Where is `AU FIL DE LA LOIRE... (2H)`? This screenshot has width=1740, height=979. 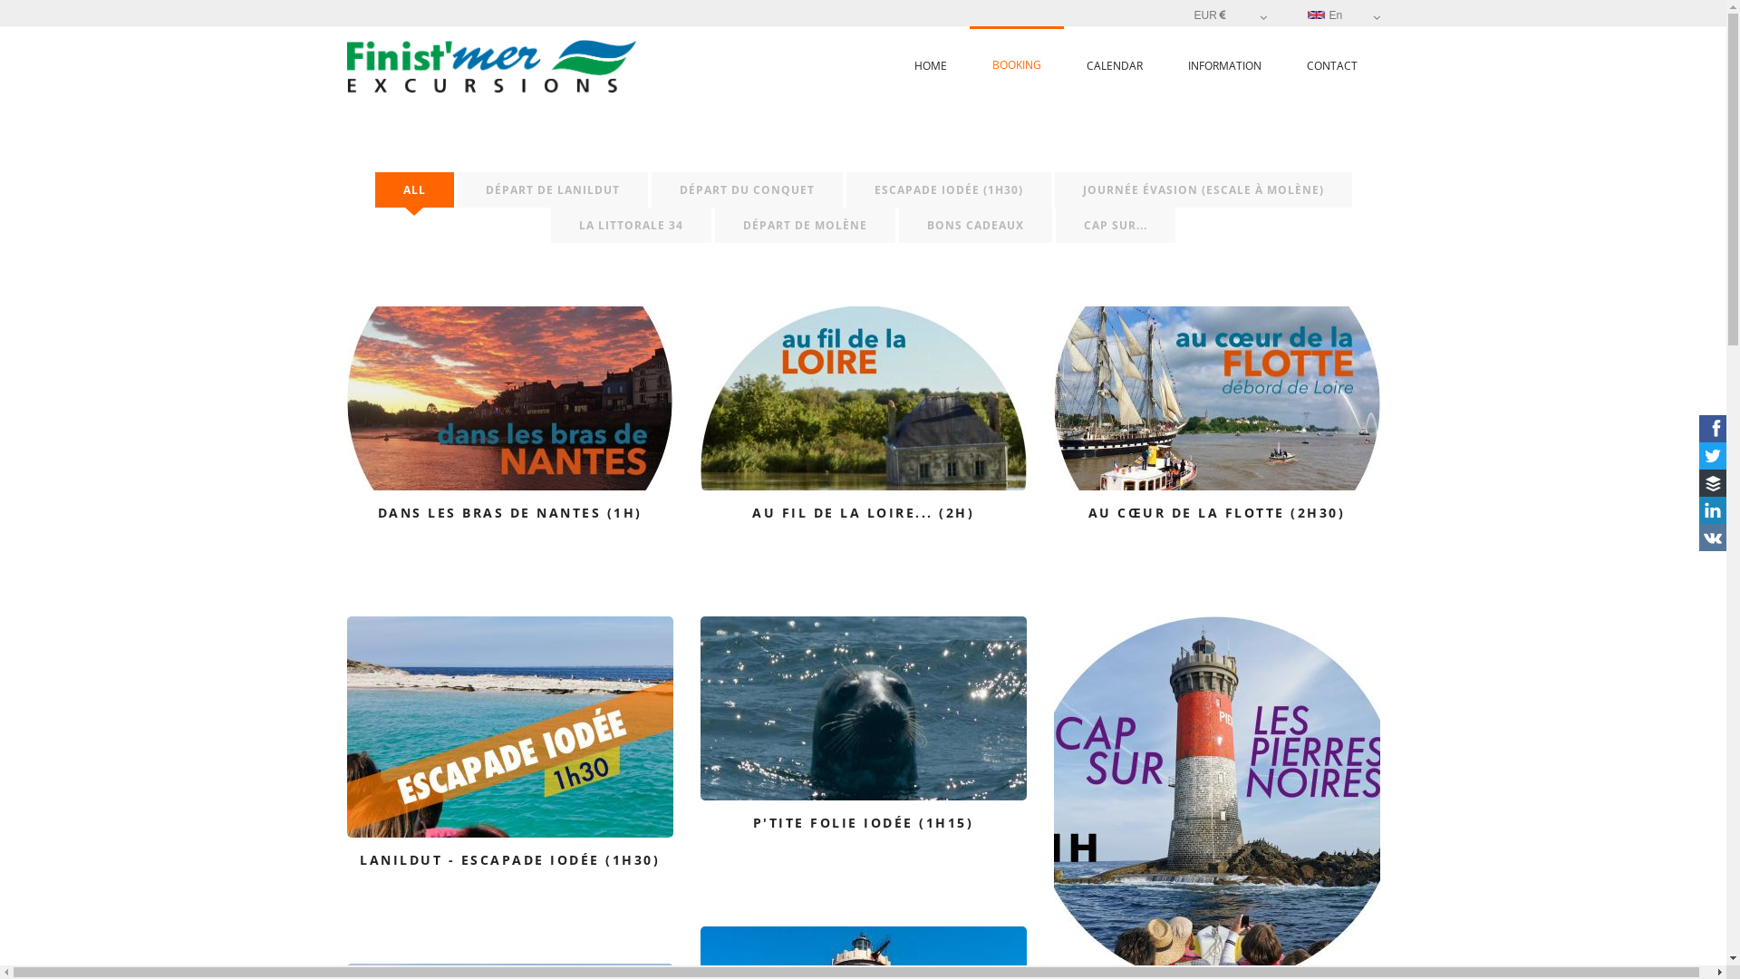
AU FIL DE LA LOIRE... (2H) is located at coordinates (863, 439).